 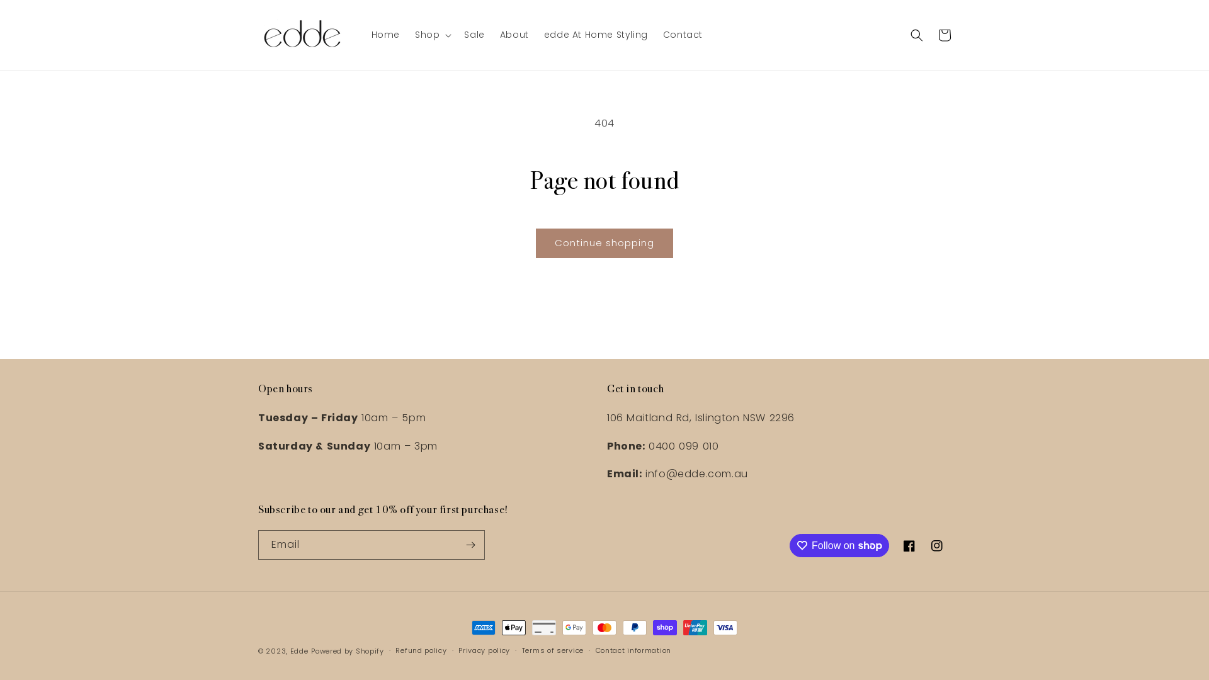 I want to click on Instagram, so click(x=937, y=546).